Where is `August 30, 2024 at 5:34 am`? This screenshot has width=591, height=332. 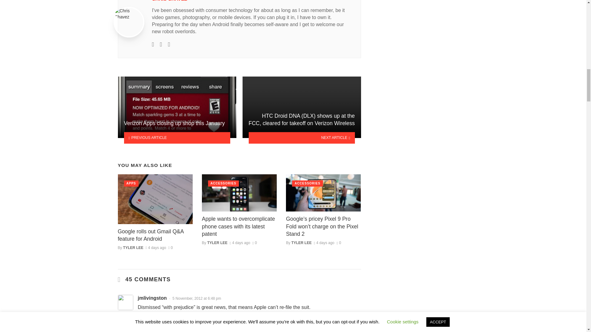
August 30, 2024 at 5:34 am is located at coordinates (240, 243).